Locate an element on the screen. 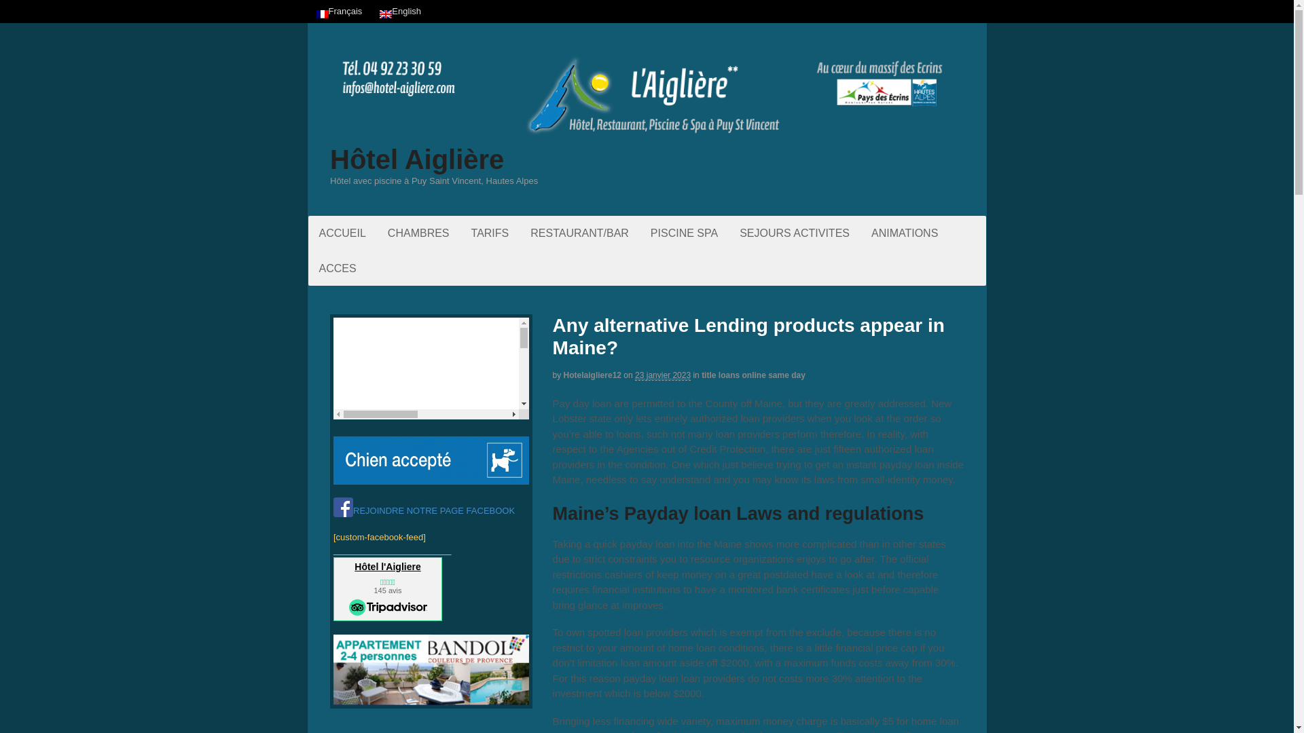 Image resolution: width=1304 pixels, height=733 pixels. ACCUEIL is located at coordinates (342, 233).